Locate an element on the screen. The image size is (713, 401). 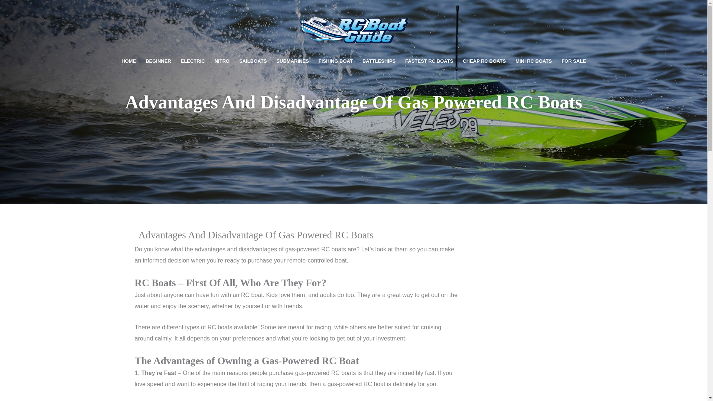
HOME is located at coordinates (128, 61).